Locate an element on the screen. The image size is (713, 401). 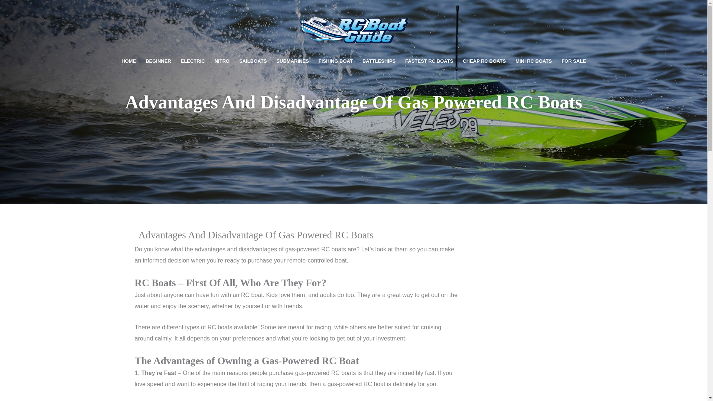
HOME is located at coordinates (128, 61).